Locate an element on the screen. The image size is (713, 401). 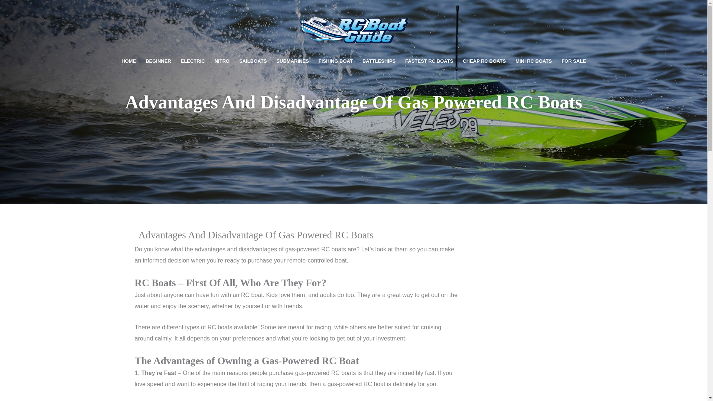
HOME is located at coordinates (128, 61).